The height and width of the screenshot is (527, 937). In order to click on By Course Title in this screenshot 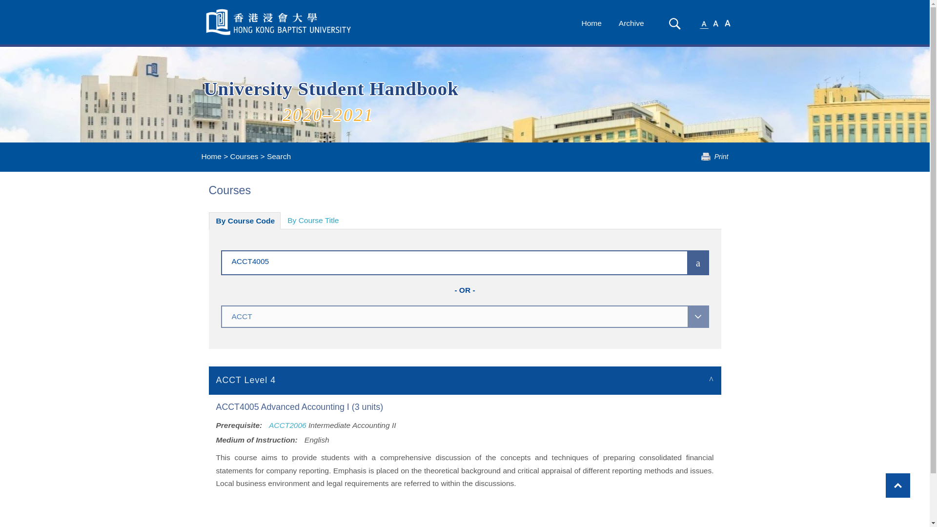, I will do `click(313, 221)`.